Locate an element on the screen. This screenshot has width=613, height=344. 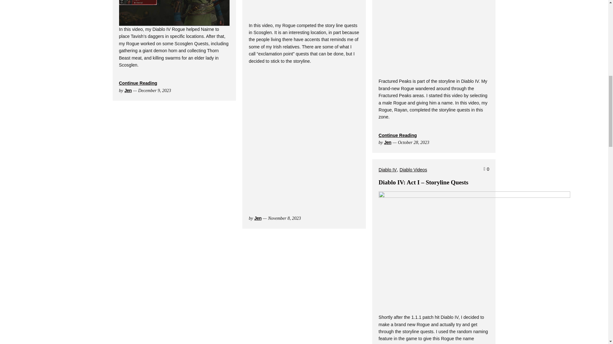
Diablo IV is located at coordinates (388, 169).